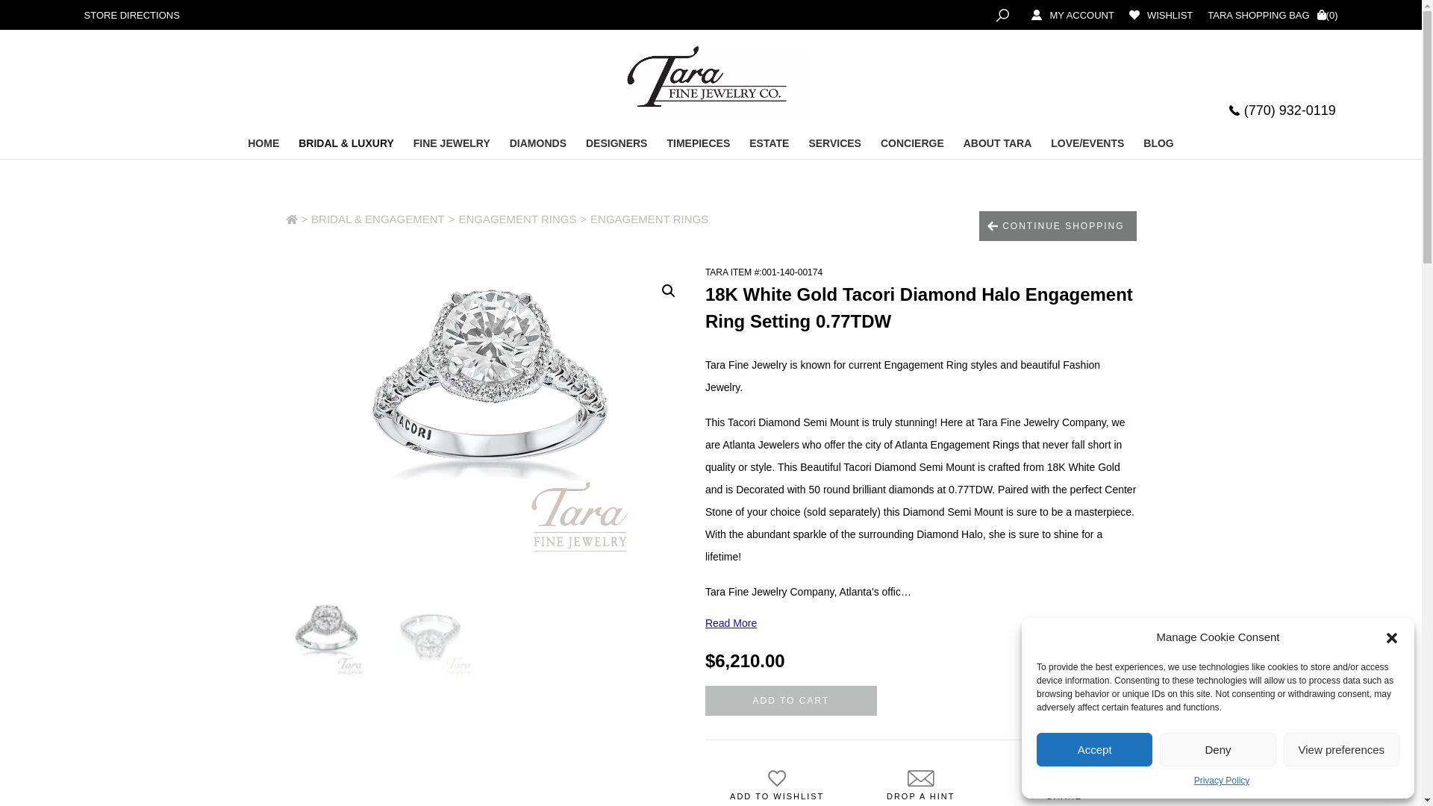  Describe the element at coordinates (263, 145) in the screenshot. I see `HOME` at that location.